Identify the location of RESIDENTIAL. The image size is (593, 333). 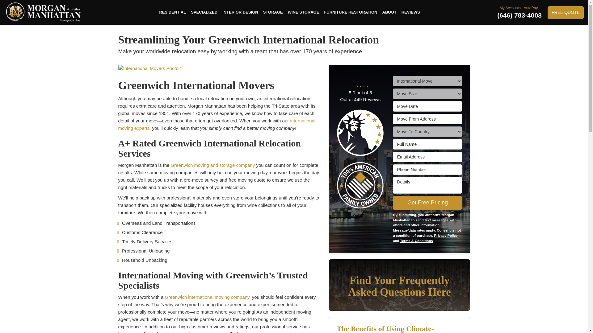
(172, 12).